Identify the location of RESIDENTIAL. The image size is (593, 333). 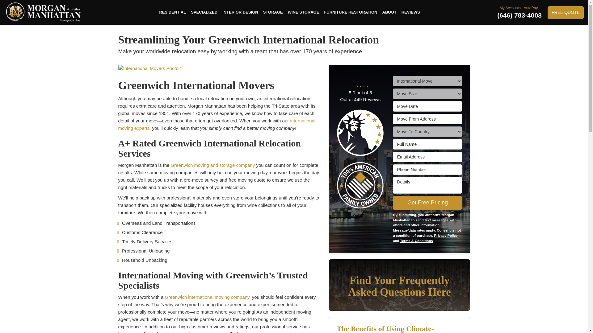
(172, 12).